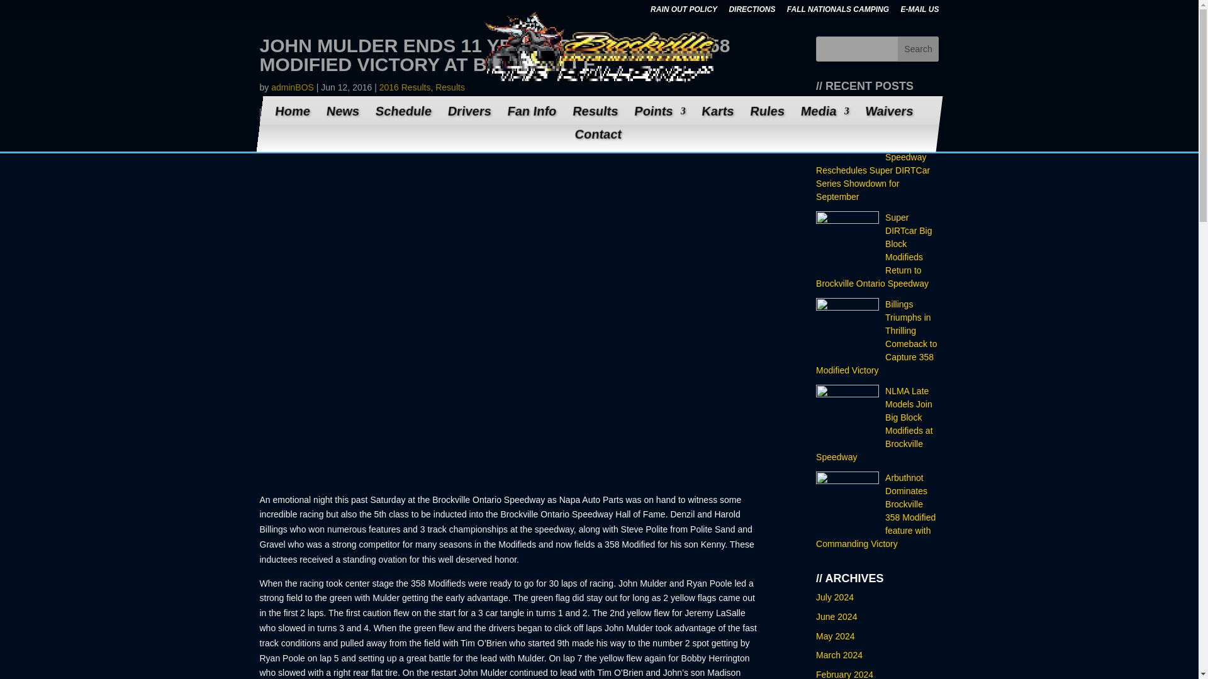 Image resolution: width=1208 pixels, height=679 pixels. What do you see at coordinates (764, 118) in the screenshot?
I see `Rules` at bounding box center [764, 118].